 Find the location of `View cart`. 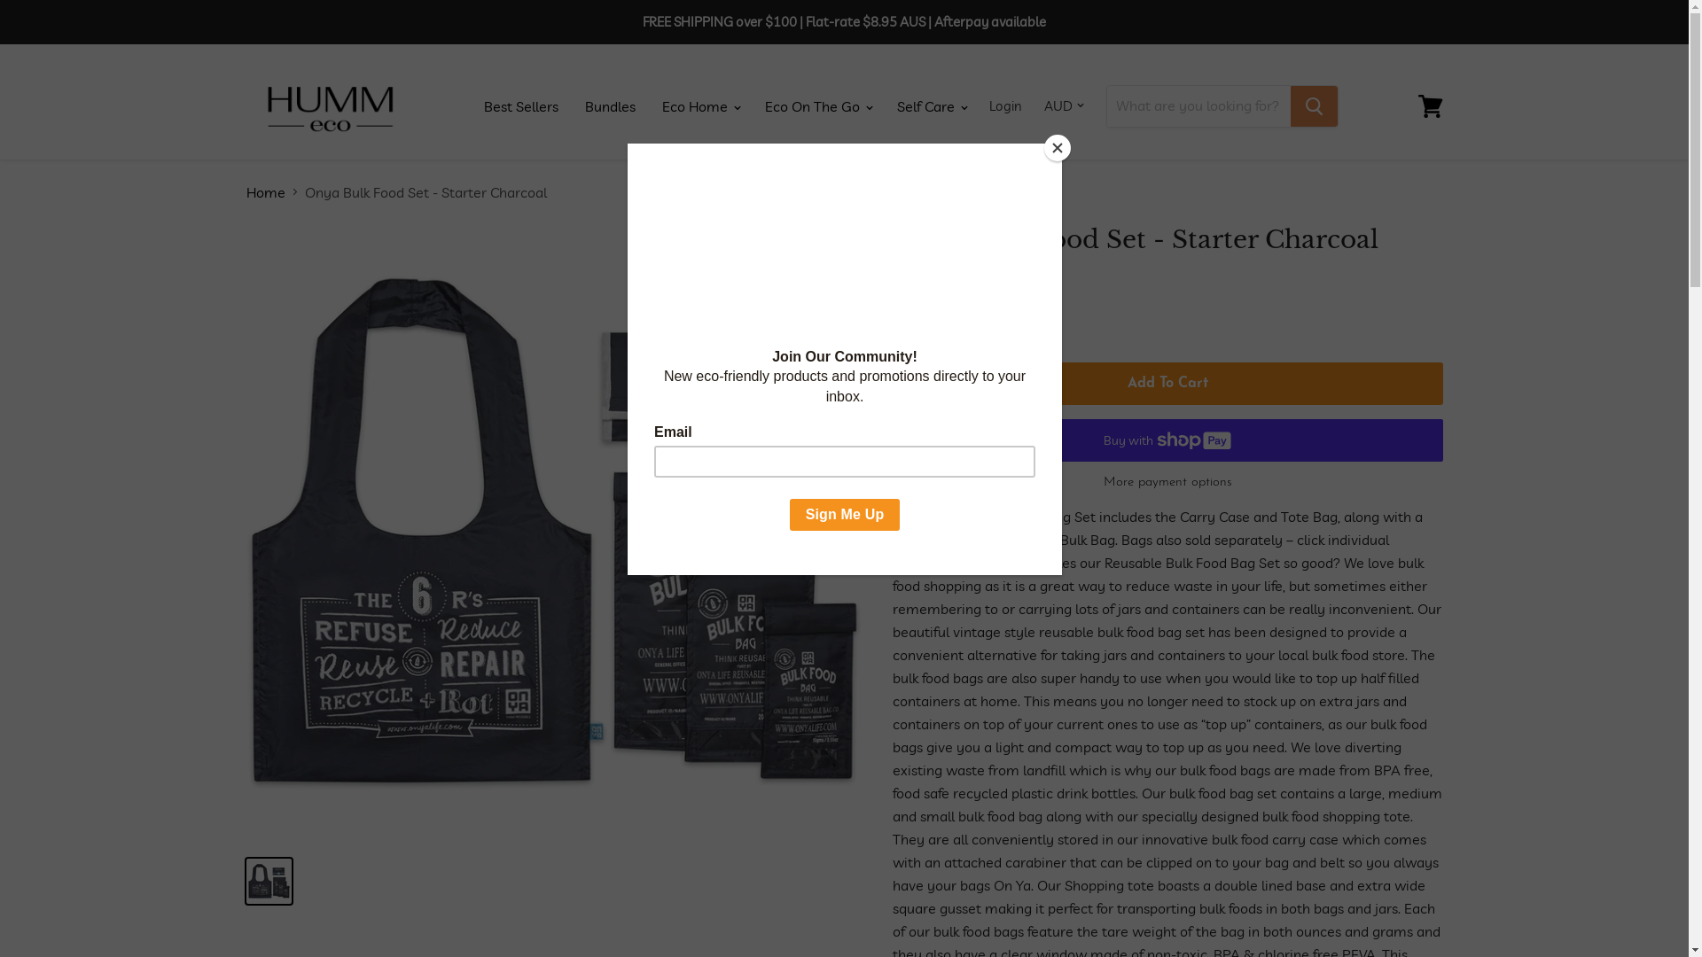

View cart is located at coordinates (1431, 105).